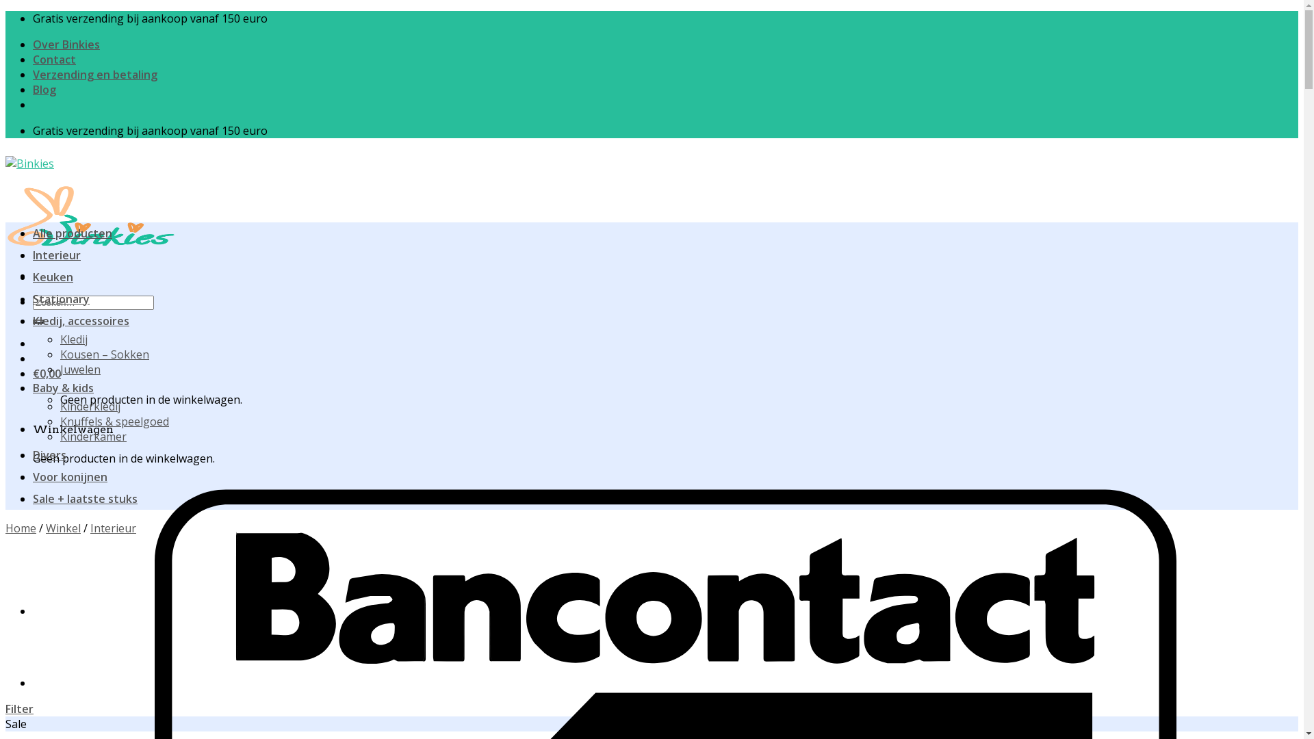 The image size is (1314, 739). Describe the element at coordinates (74, 319) in the screenshot. I see `Kledij` at that location.